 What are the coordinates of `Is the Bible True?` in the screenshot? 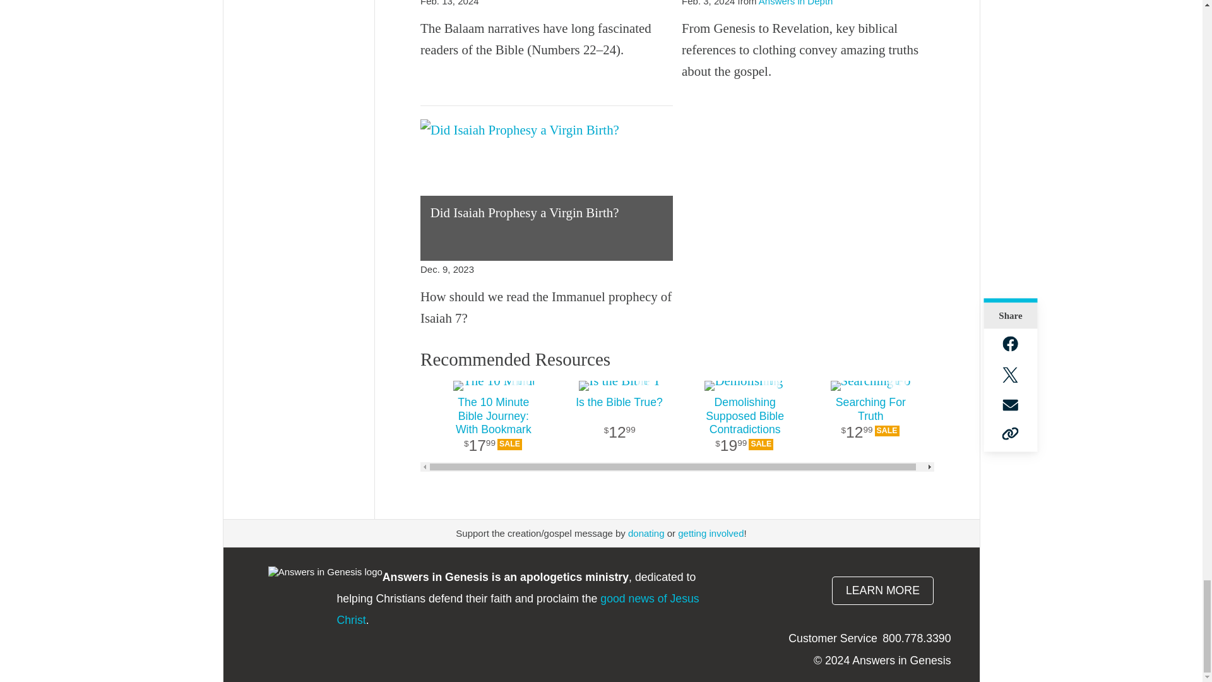 It's located at (619, 385).